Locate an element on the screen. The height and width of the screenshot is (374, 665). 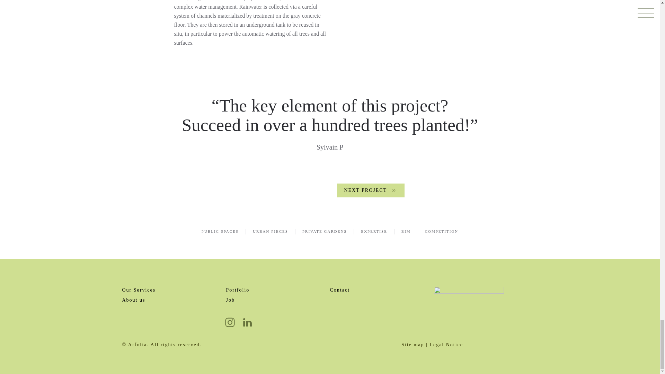
NEXT PROJECT is located at coordinates (370, 190).